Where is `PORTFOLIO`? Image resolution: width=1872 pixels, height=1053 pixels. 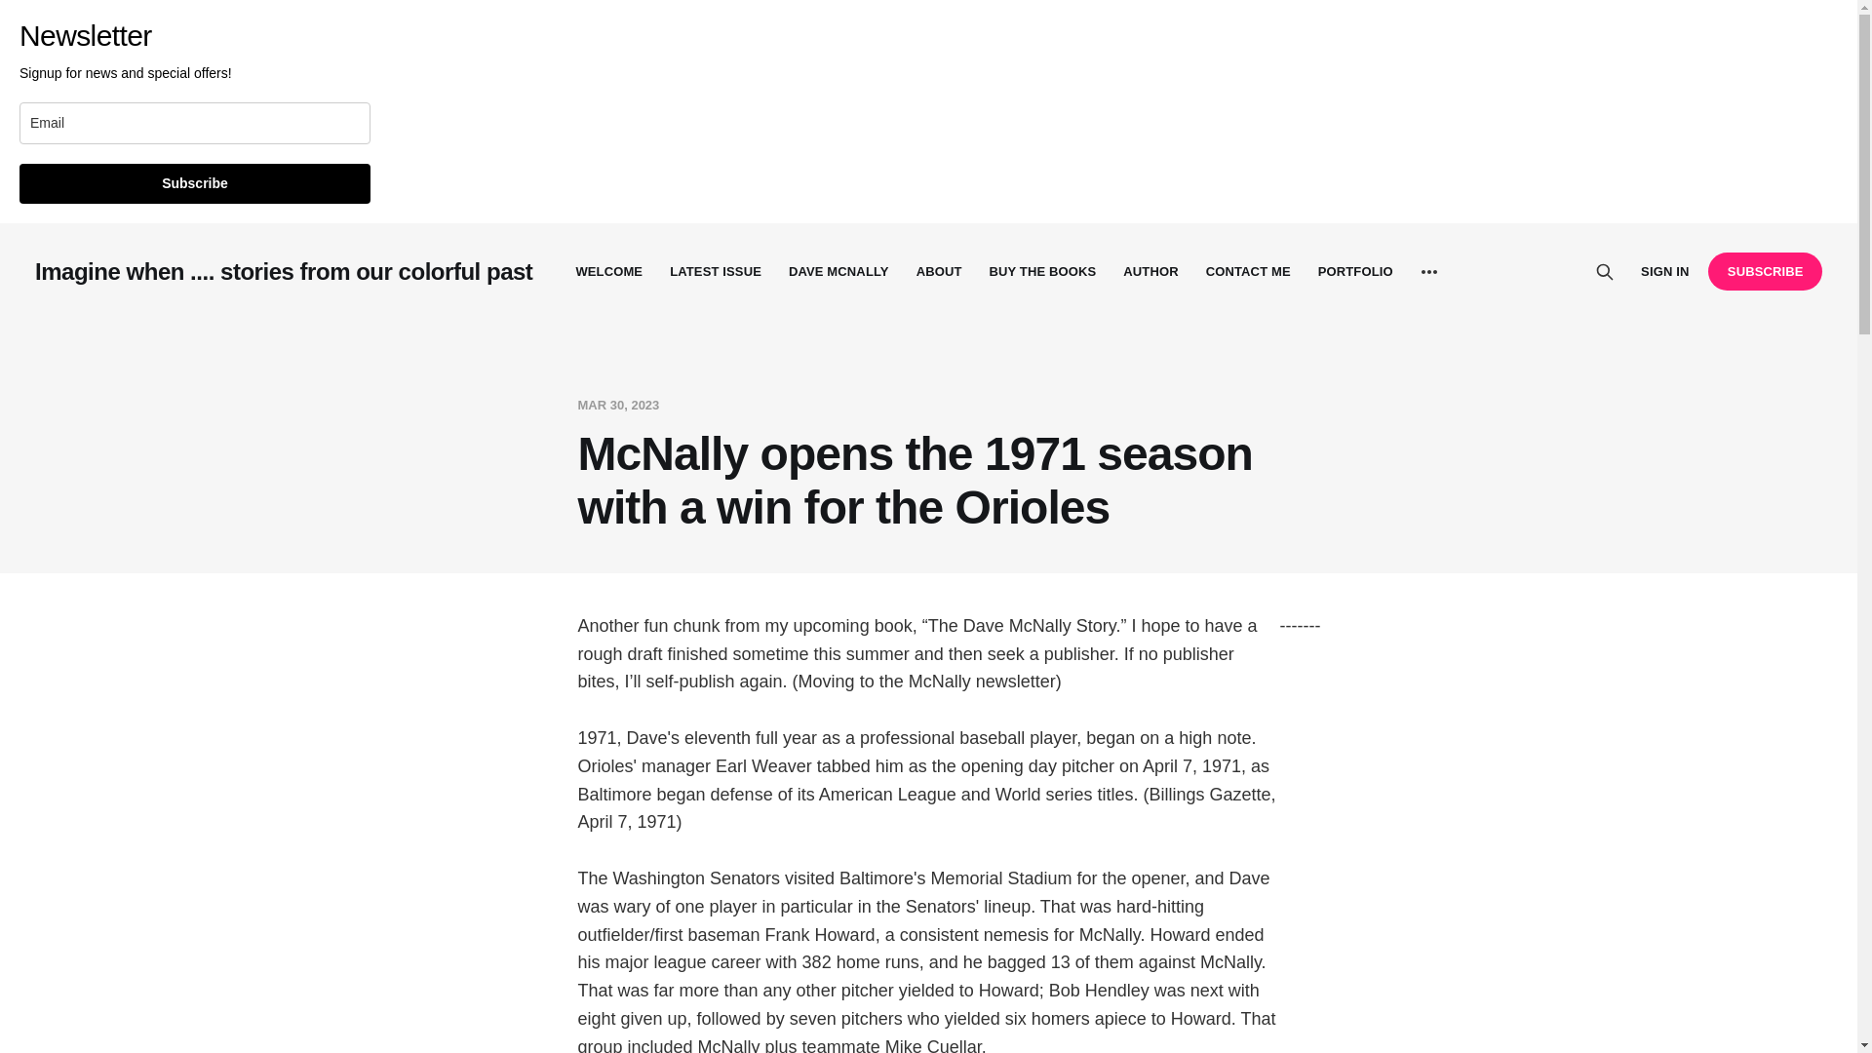
PORTFOLIO is located at coordinates (1355, 271).